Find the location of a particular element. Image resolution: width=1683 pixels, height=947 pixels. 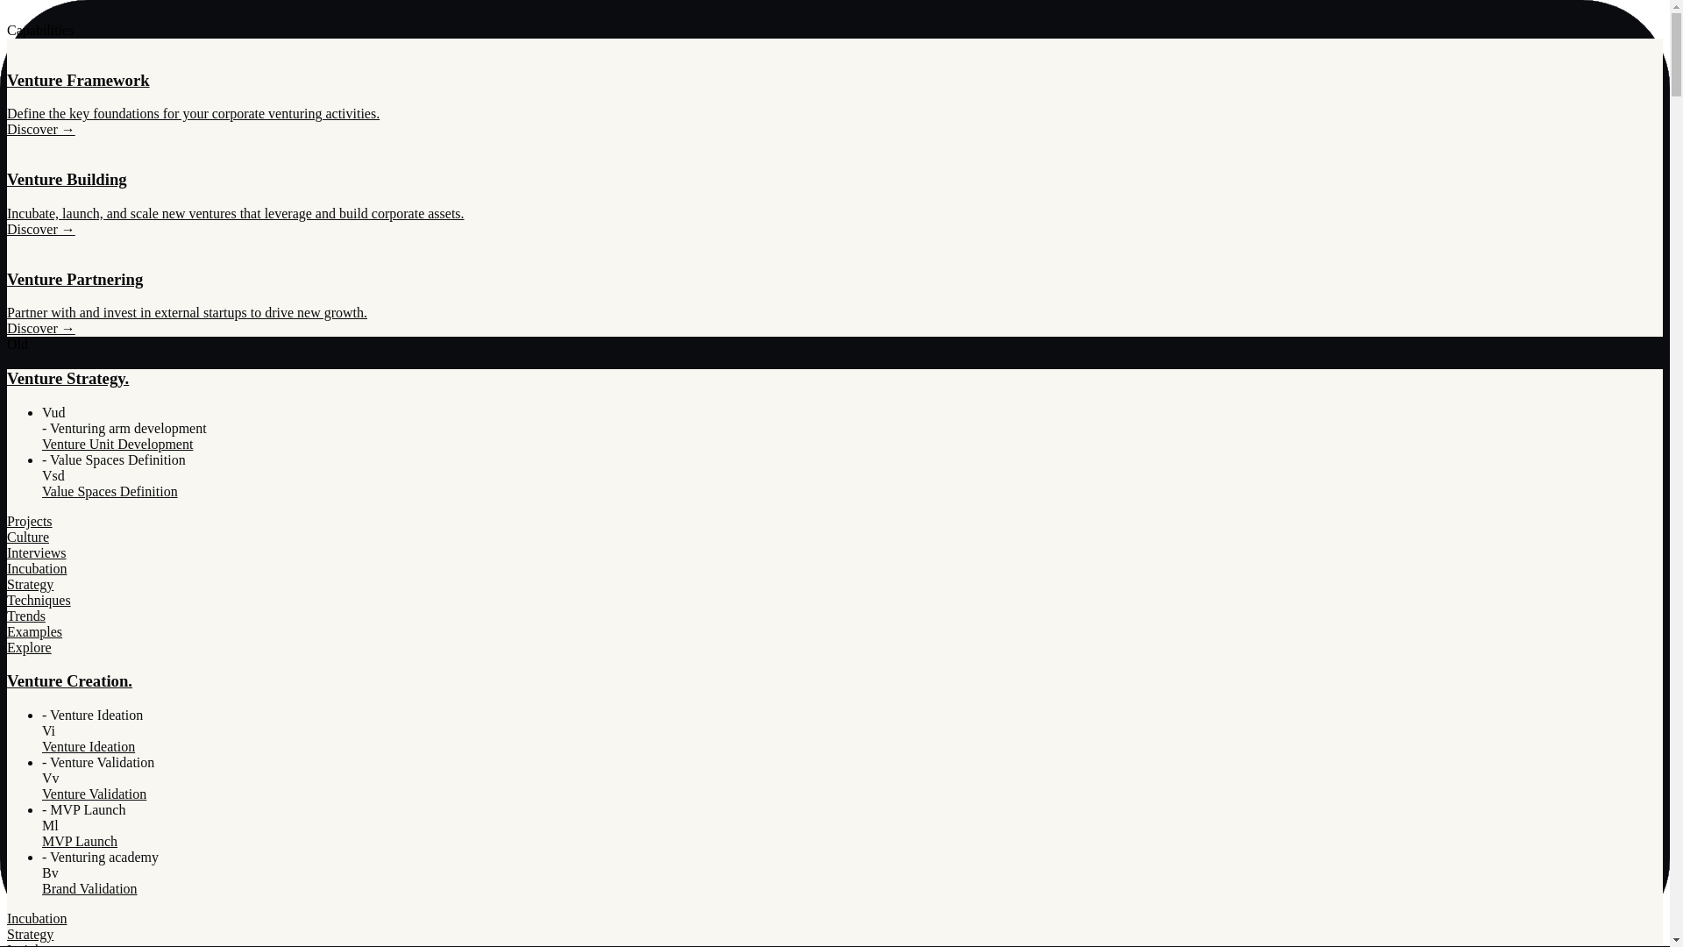

Venture Validation is located at coordinates (95, 794).